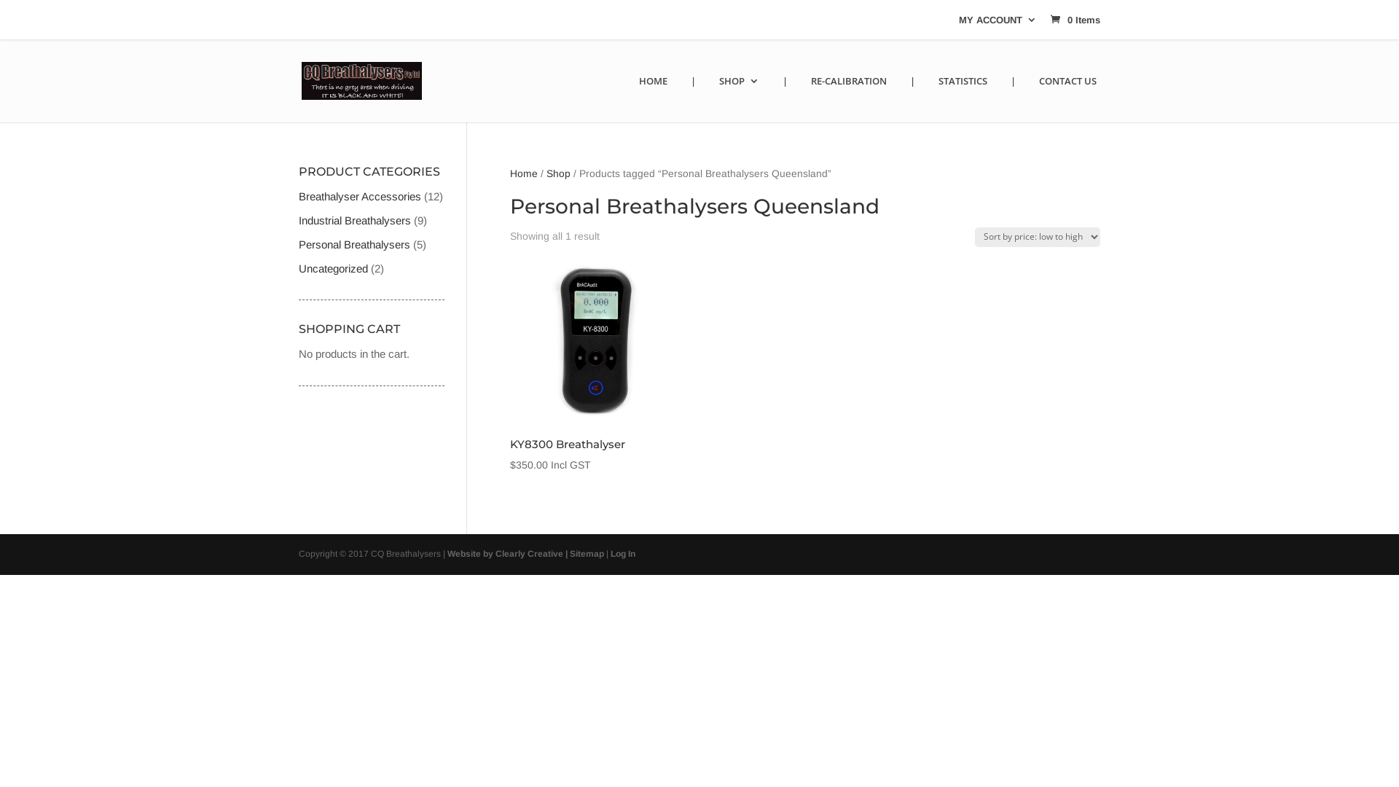  What do you see at coordinates (1013, 99) in the screenshot?
I see `|` at bounding box center [1013, 99].